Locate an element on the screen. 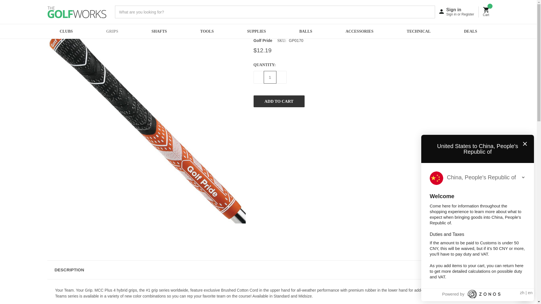  GRIPS is located at coordinates (112, 32).